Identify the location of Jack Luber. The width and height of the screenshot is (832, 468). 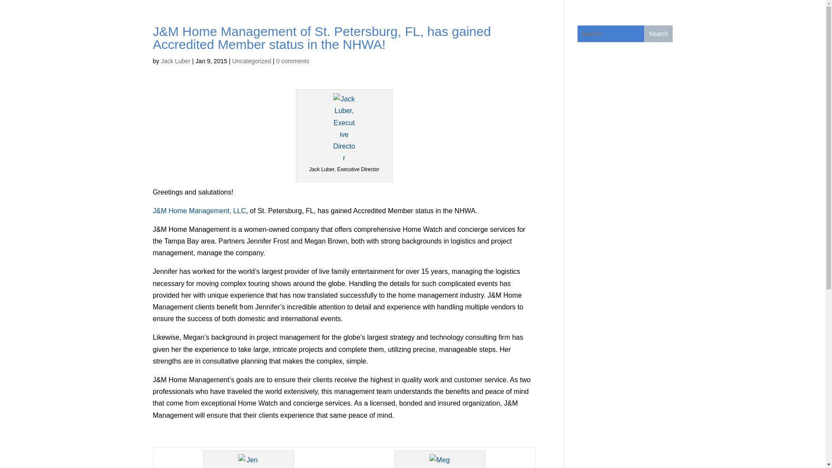
(175, 61).